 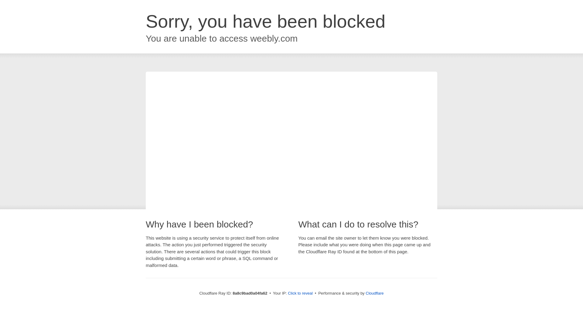 I want to click on Click to reveal, so click(x=300, y=293).